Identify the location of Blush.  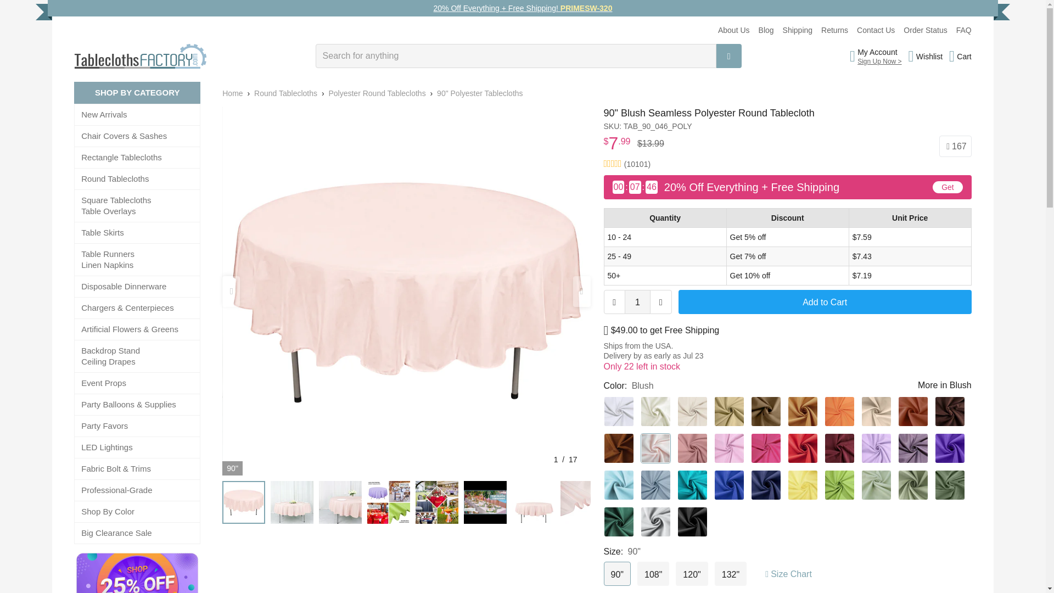
(655, 448).